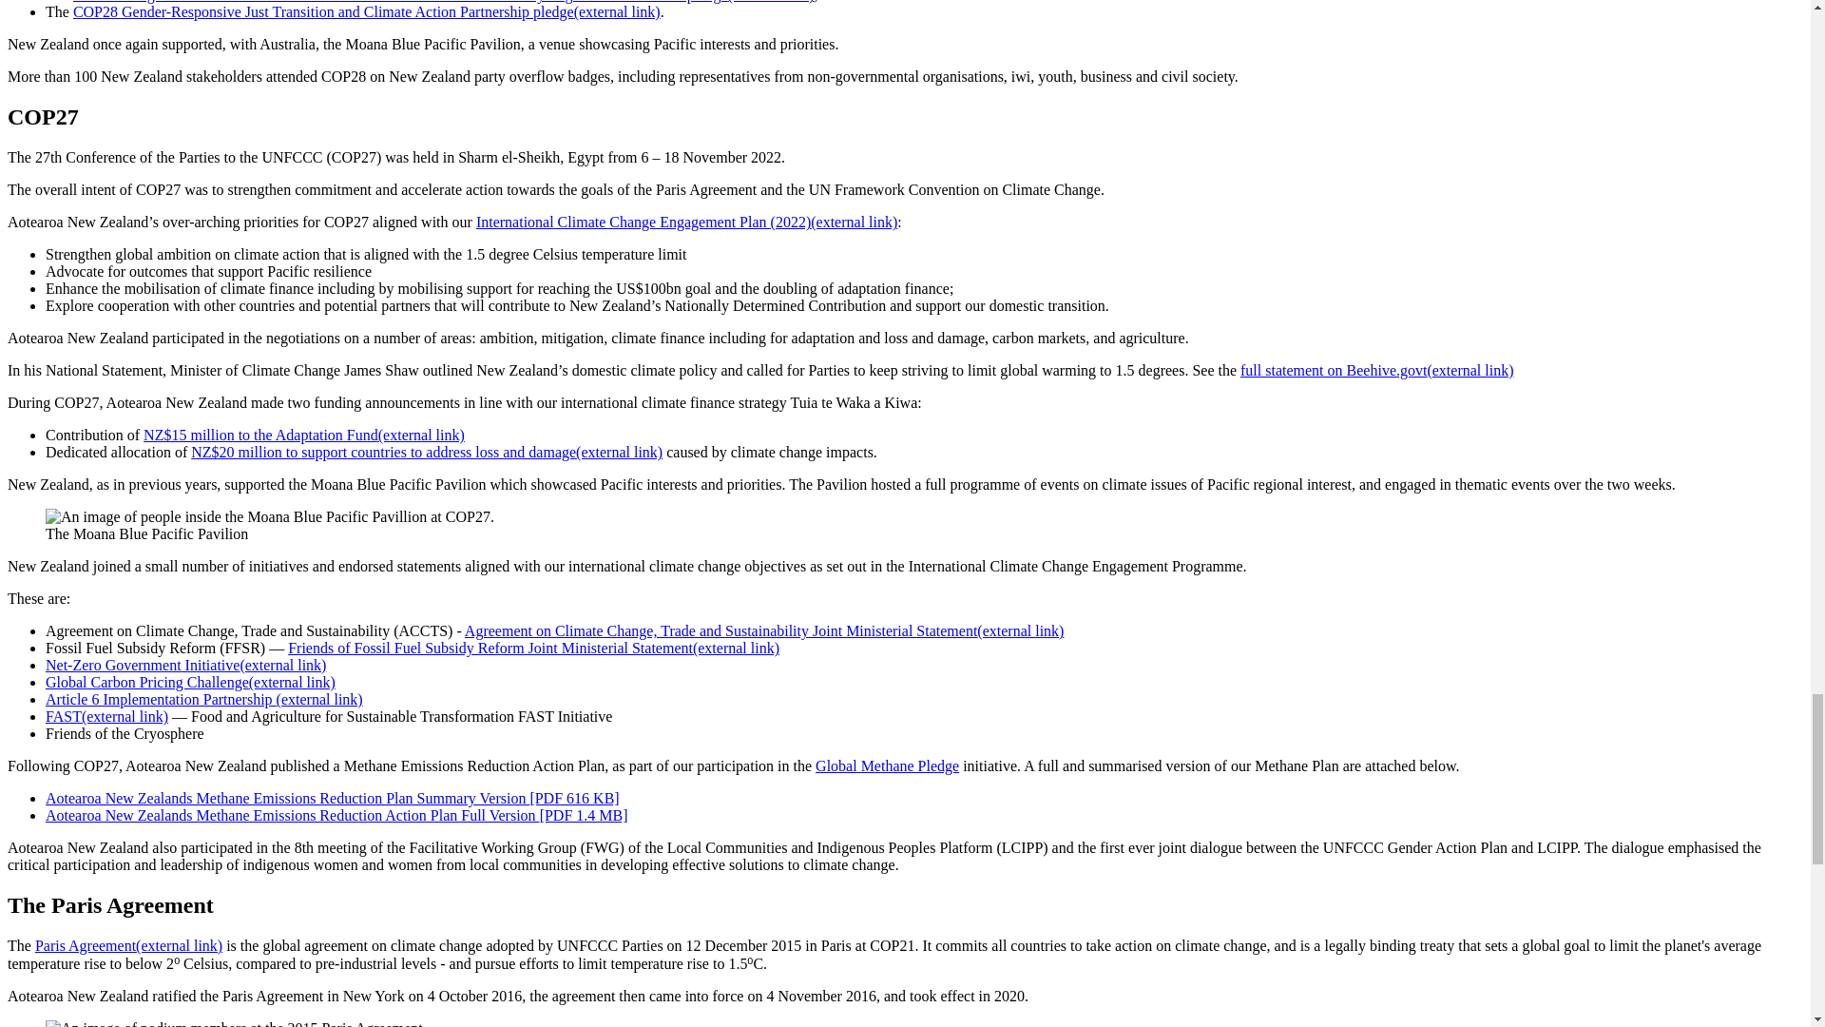 The height and width of the screenshot is (1027, 1825). Describe the element at coordinates (426, 451) in the screenshot. I see `Open external link` at that location.